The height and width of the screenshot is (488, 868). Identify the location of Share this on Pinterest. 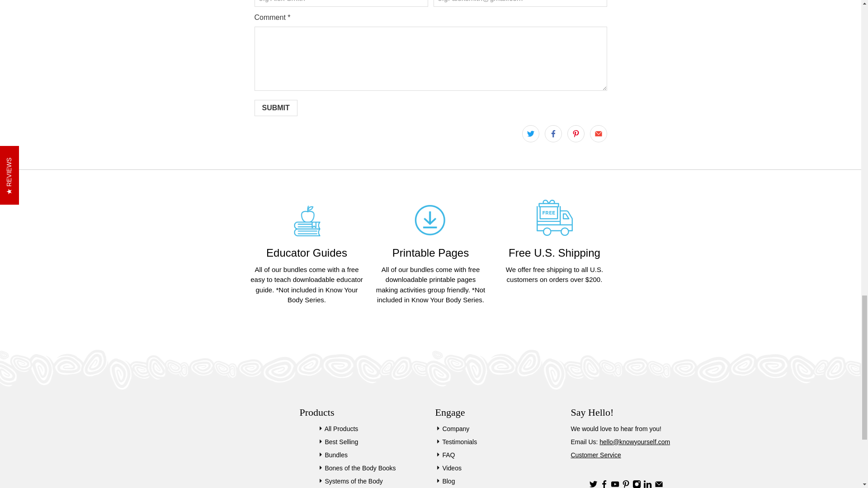
(575, 134).